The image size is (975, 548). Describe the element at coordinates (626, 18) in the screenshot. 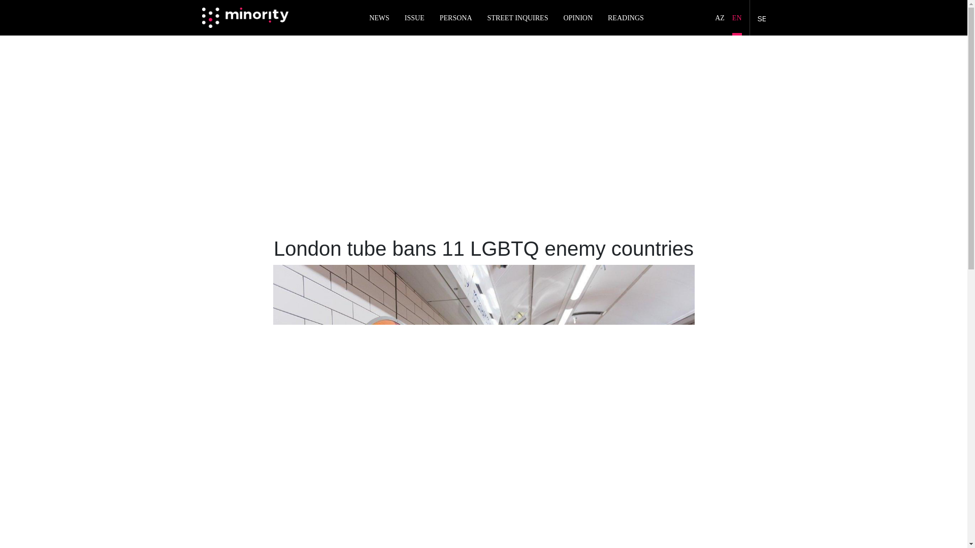

I see `READINGS` at that location.